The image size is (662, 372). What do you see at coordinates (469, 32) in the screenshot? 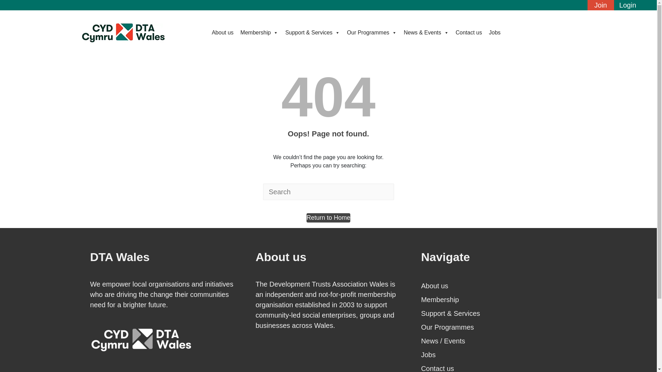
I see `Contact us` at bounding box center [469, 32].